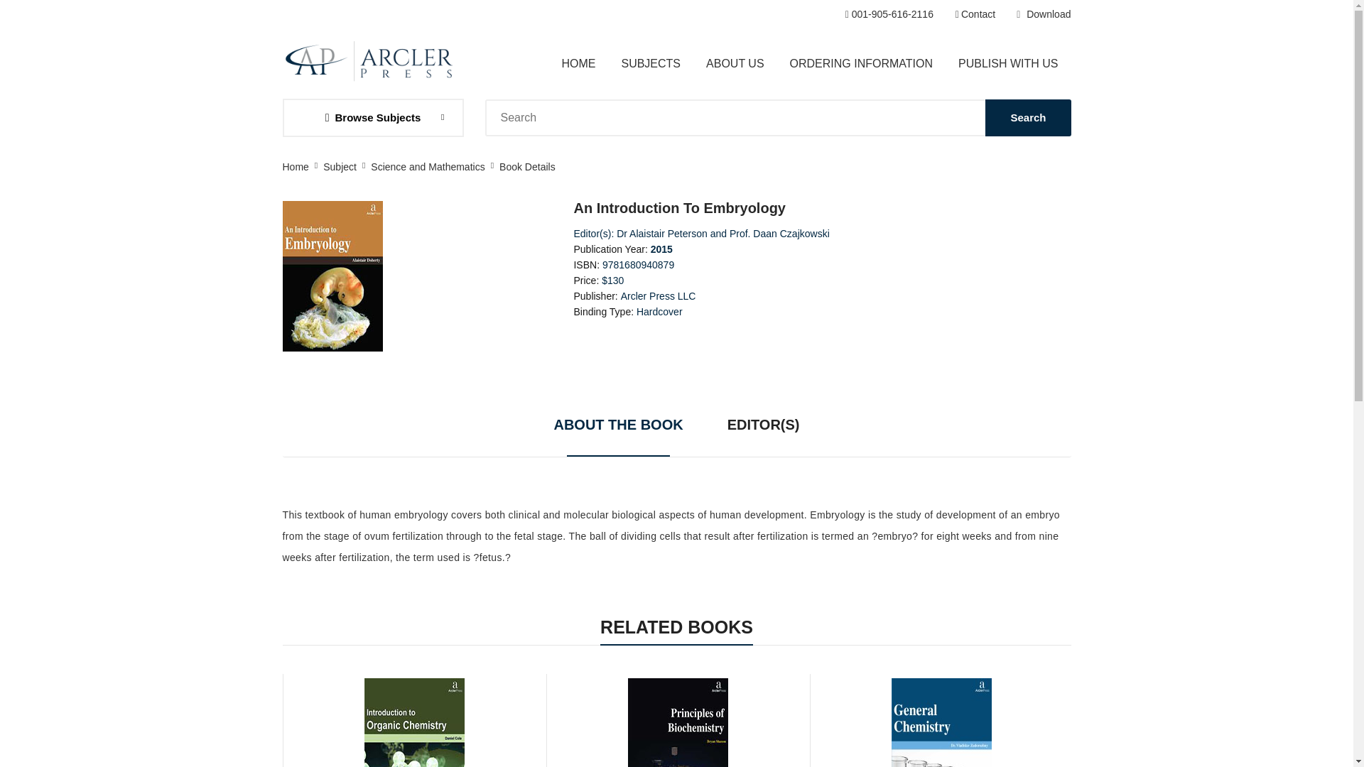 The width and height of the screenshot is (1364, 767). What do you see at coordinates (889, 14) in the screenshot?
I see `001-905-616-2116` at bounding box center [889, 14].